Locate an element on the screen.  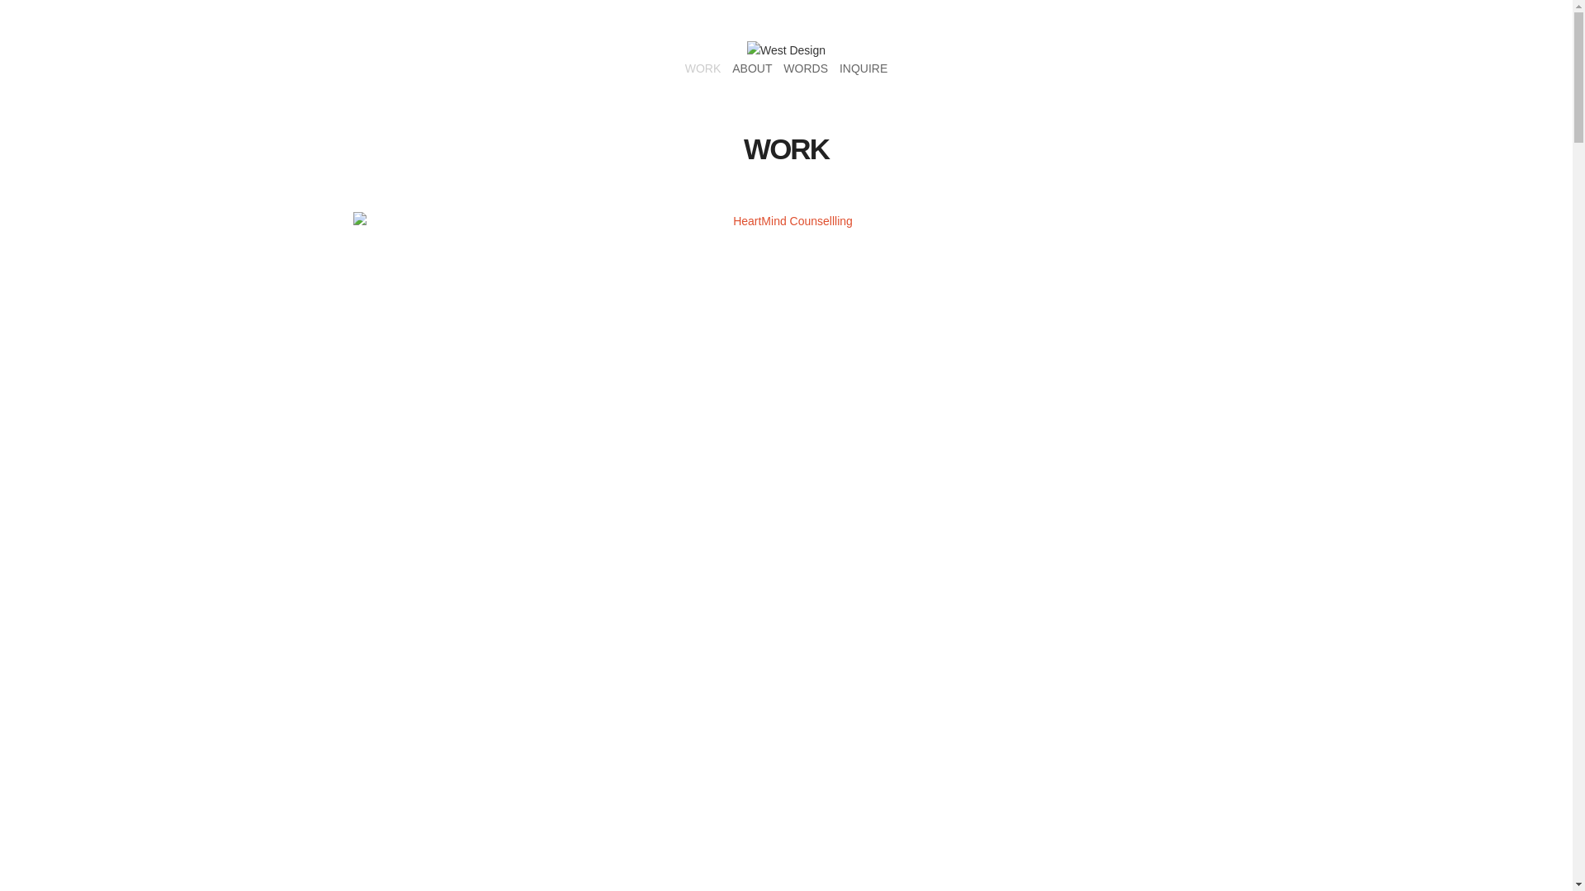
INQUIRE is located at coordinates (863, 68).